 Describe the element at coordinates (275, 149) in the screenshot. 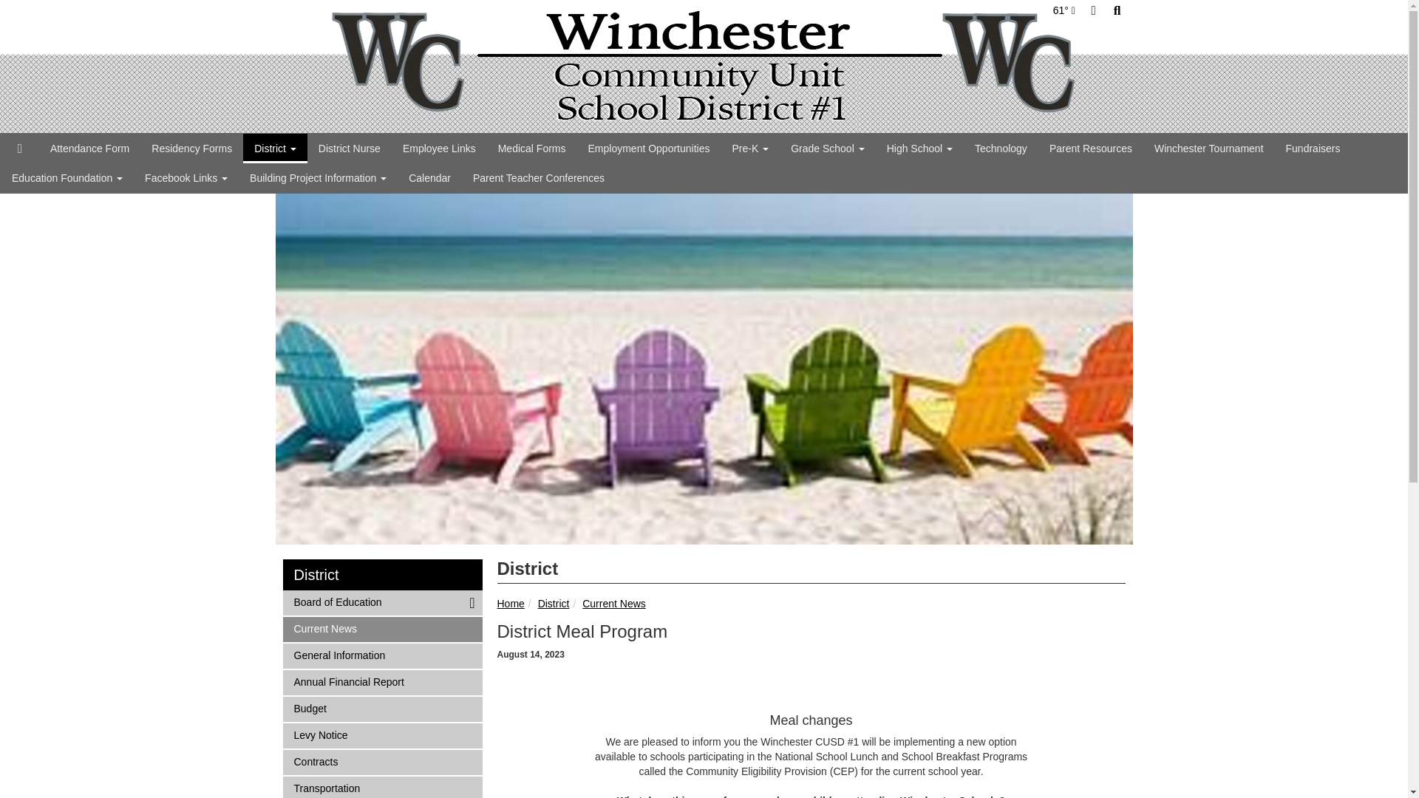

I see `District` at that location.